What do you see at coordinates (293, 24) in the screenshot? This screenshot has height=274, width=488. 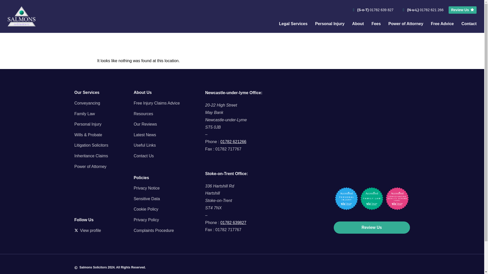 I see `Legal Services` at bounding box center [293, 24].